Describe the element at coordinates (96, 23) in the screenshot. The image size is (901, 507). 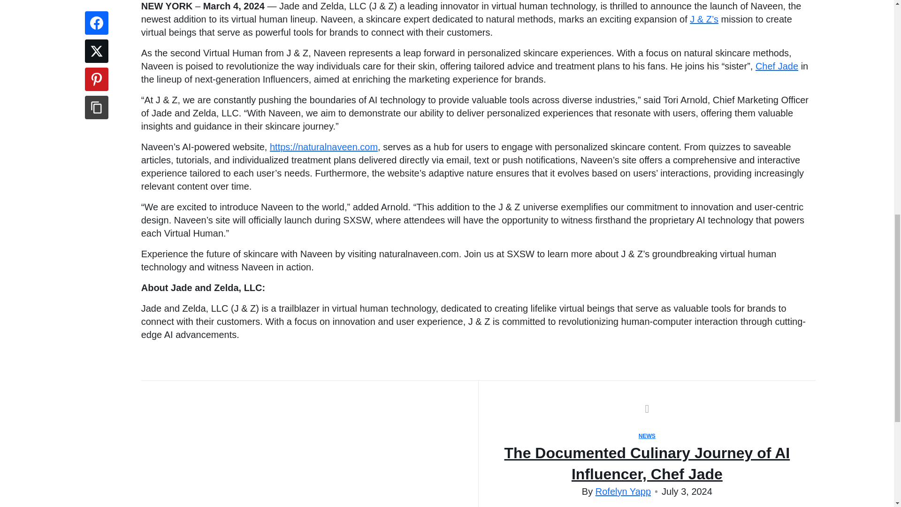
I see `Share on Facebook` at that location.